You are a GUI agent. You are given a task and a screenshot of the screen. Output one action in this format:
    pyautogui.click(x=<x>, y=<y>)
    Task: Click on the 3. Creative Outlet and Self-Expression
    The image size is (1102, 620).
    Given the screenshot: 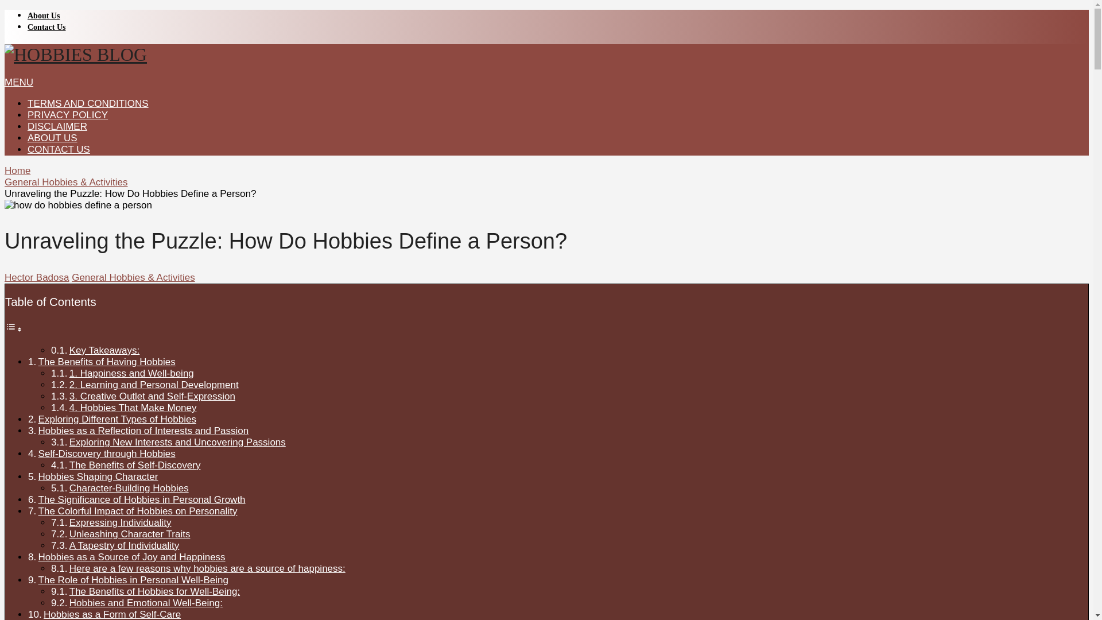 What is the action you would take?
    pyautogui.click(x=152, y=396)
    